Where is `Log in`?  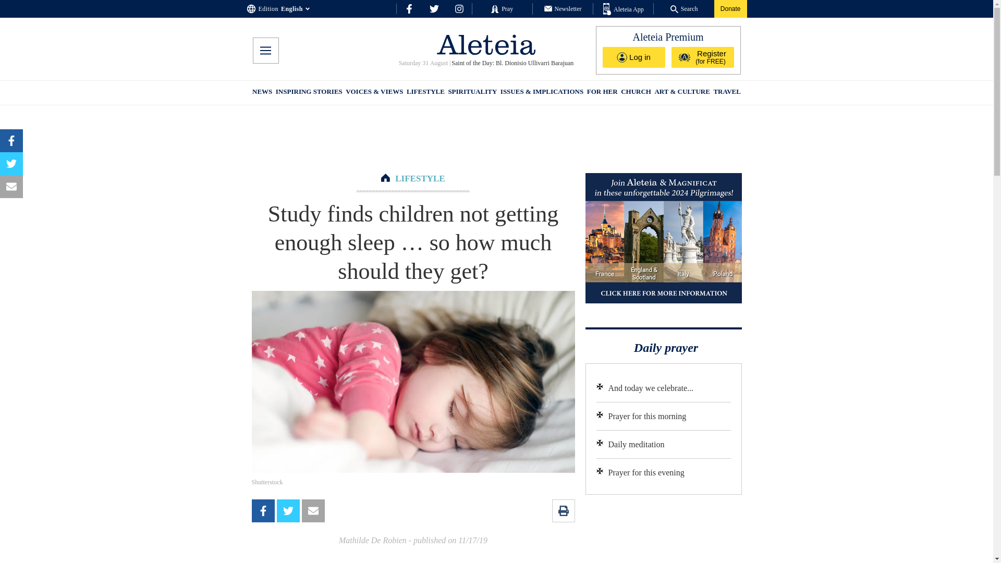 Log in is located at coordinates (634, 57).